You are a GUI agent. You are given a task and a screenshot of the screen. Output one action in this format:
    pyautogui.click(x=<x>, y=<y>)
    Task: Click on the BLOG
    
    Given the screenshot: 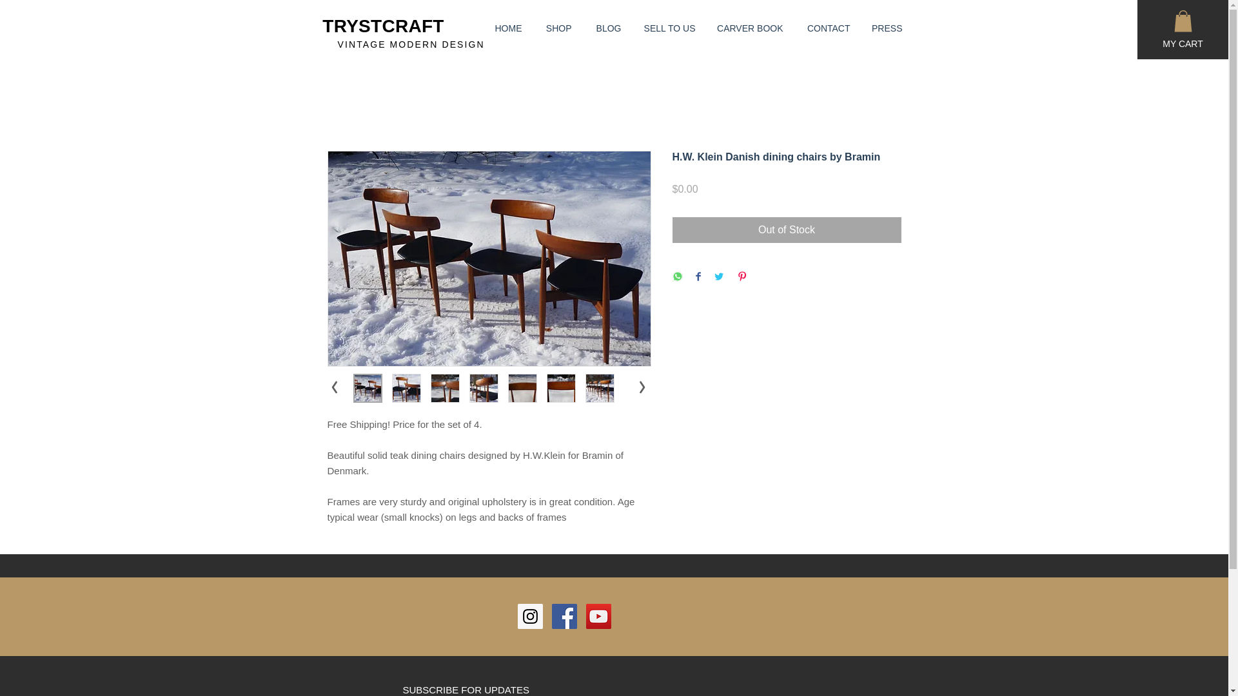 What is the action you would take?
    pyautogui.click(x=606, y=28)
    